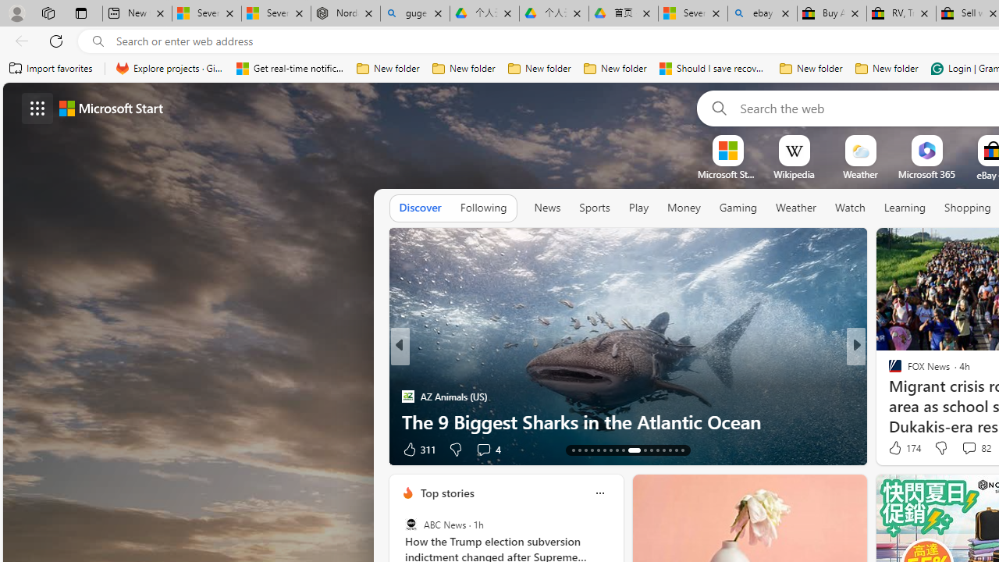 The image size is (999, 562). What do you see at coordinates (446, 493) in the screenshot?
I see `Top stories` at bounding box center [446, 493].